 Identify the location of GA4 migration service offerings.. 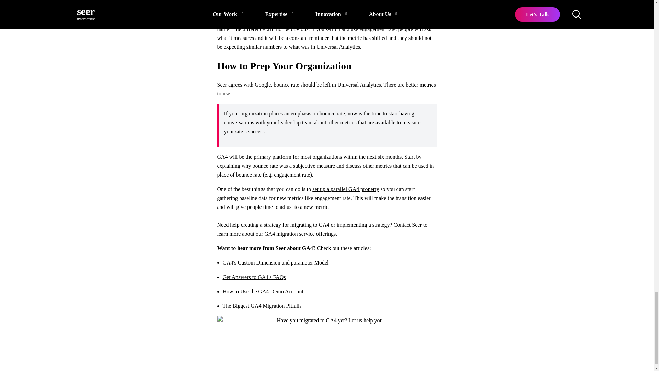
(300, 234).